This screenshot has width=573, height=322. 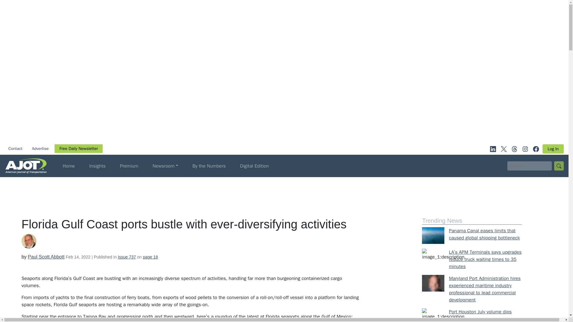 What do you see at coordinates (78, 148) in the screenshot?
I see `Free Daily Newsletter` at bounding box center [78, 148].